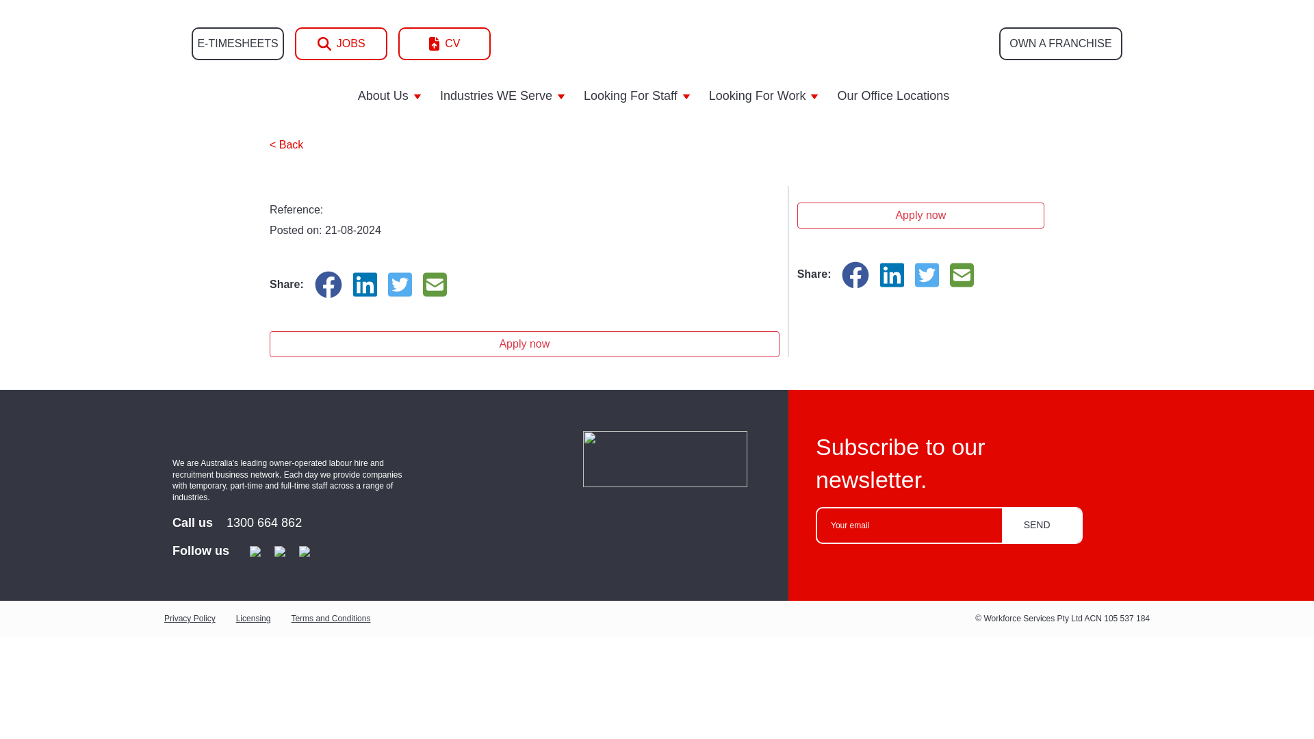  I want to click on E-TIMESHEETS, so click(237, 43).